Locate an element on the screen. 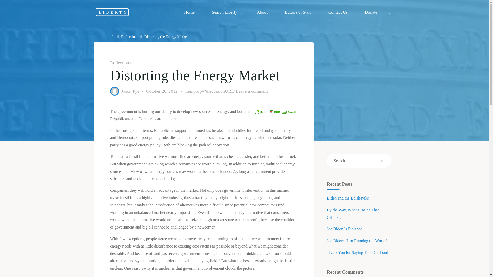 Image resolution: width=493 pixels, height=277 pixels. Contact Us is located at coordinates (338, 12).